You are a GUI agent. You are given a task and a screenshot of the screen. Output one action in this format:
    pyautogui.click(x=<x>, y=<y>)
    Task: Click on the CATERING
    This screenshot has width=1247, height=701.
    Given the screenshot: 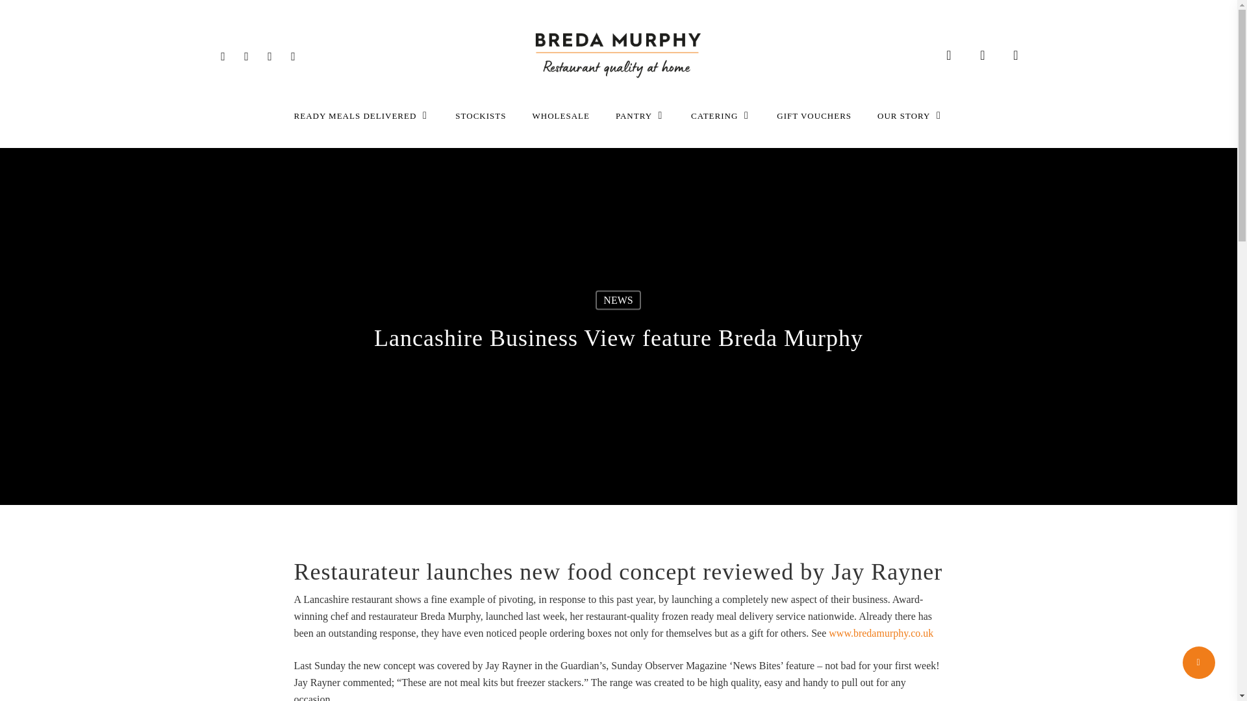 What is the action you would take?
    pyautogui.click(x=721, y=116)
    